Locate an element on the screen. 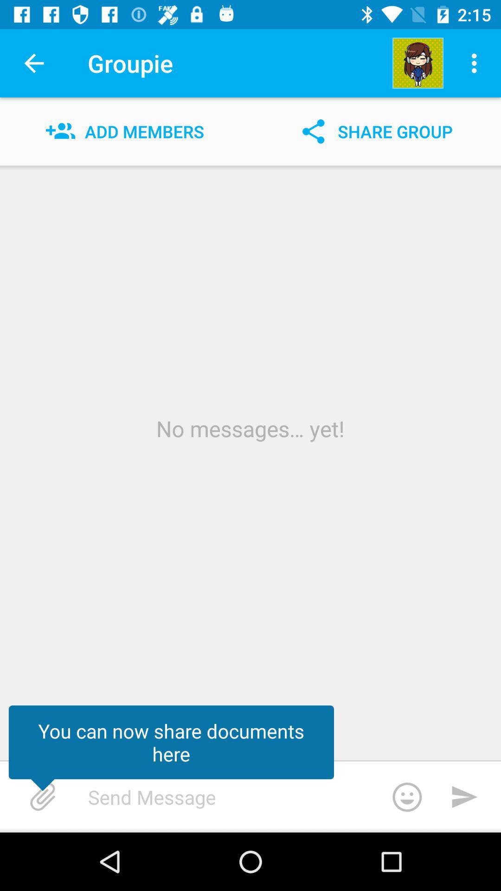 The image size is (501, 891). send a message to the group is located at coordinates (262, 797).